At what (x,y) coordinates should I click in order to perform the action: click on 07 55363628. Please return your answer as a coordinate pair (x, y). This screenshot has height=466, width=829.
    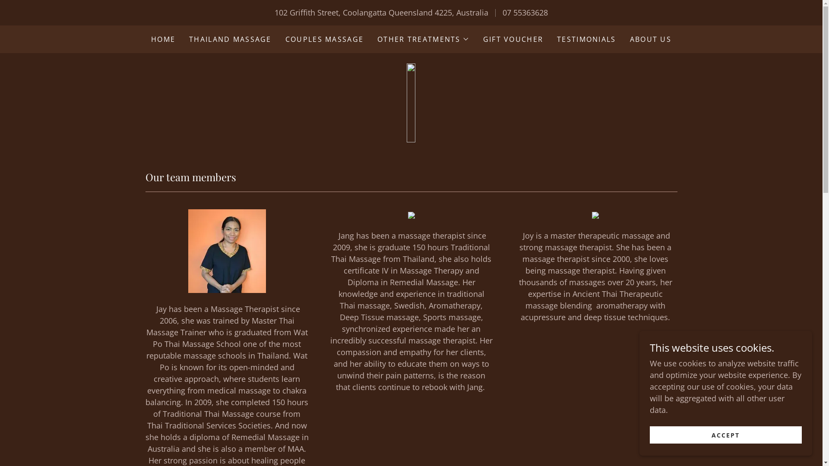
    Looking at the image, I should click on (525, 13).